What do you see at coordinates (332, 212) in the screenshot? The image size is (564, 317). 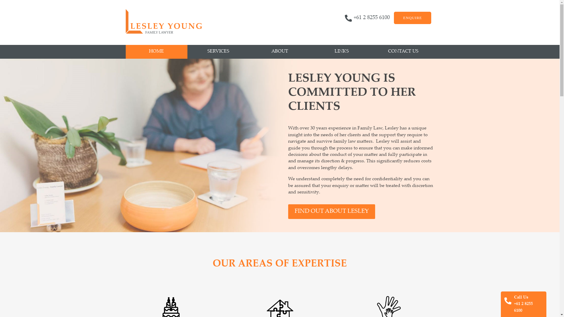 I see `FIND OUT ABOUT LESLEY` at bounding box center [332, 212].